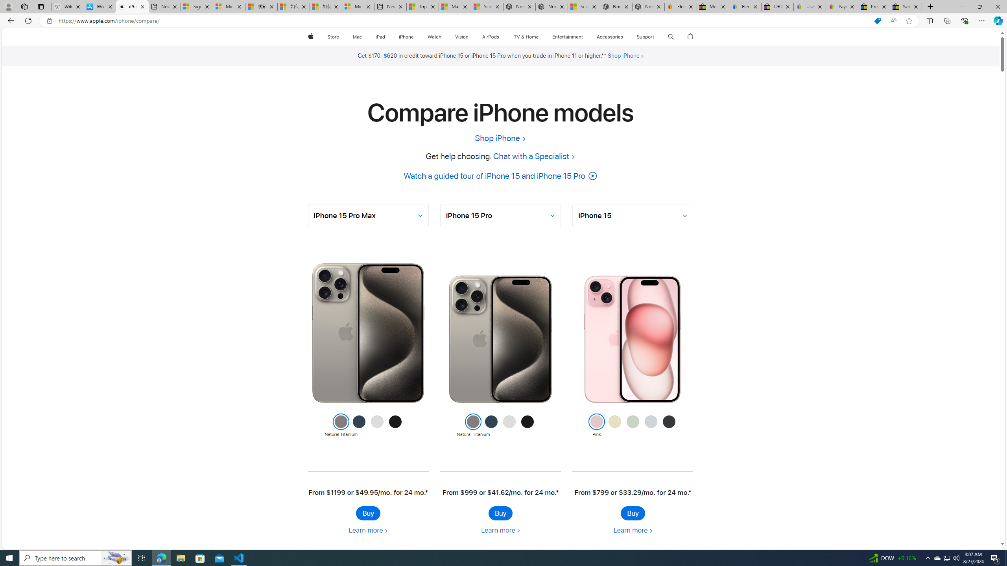 The width and height of the screenshot is (1007, 566). What do you see at coordinates (526, 37) in the screenshot?
I see `TV & Home` at bounding box center [526, 37].